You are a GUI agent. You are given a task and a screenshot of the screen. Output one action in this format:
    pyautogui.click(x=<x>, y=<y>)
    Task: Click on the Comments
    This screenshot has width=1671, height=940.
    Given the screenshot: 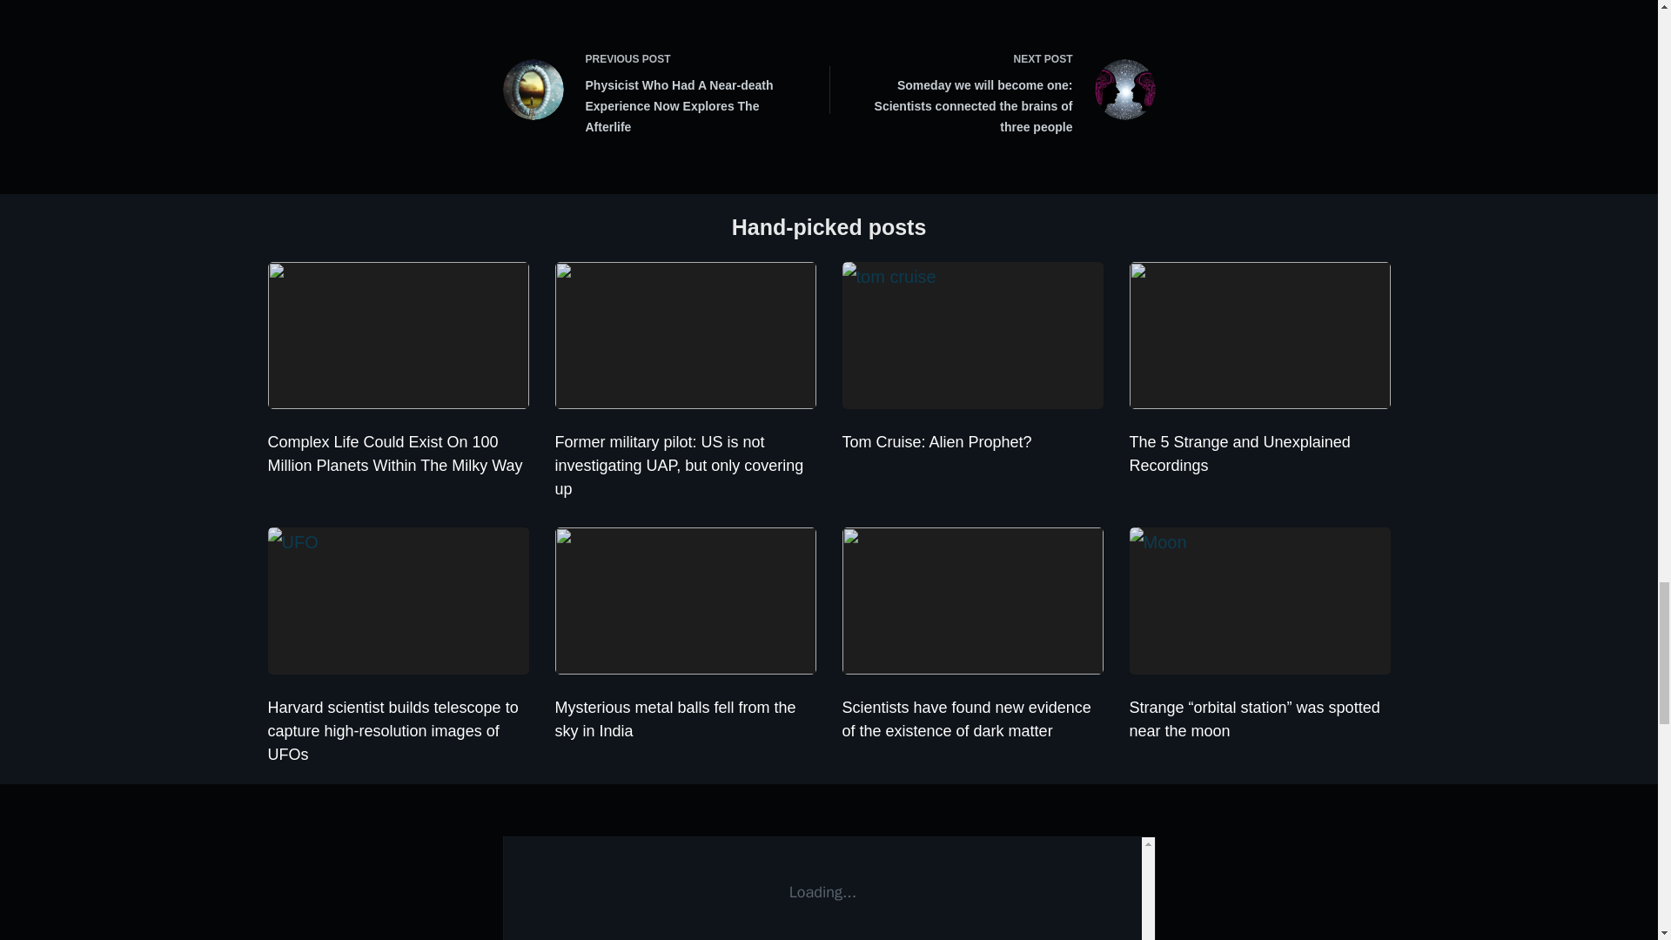 What is the action you would take?
    pyautogui.click(x=829, y=888)
    